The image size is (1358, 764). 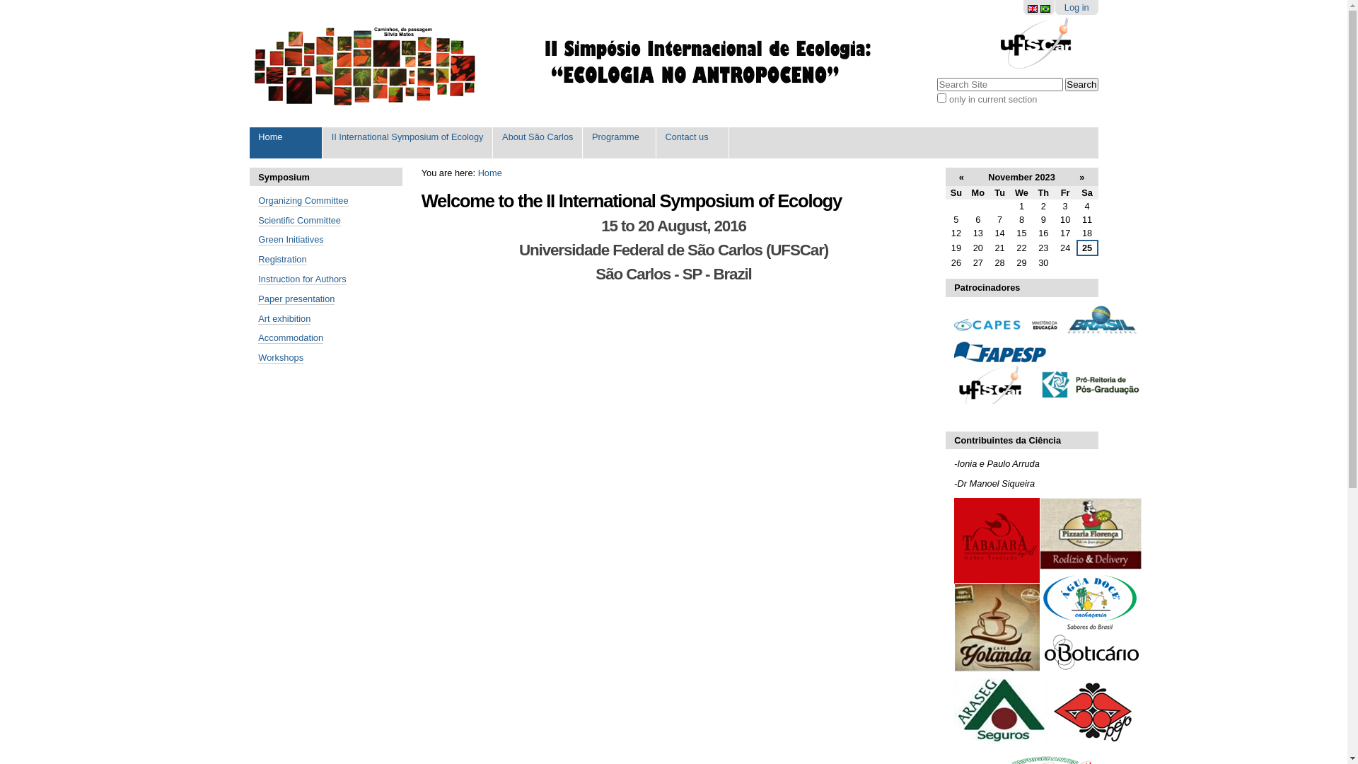 I want to click on English, so click(x=1034, y=7).